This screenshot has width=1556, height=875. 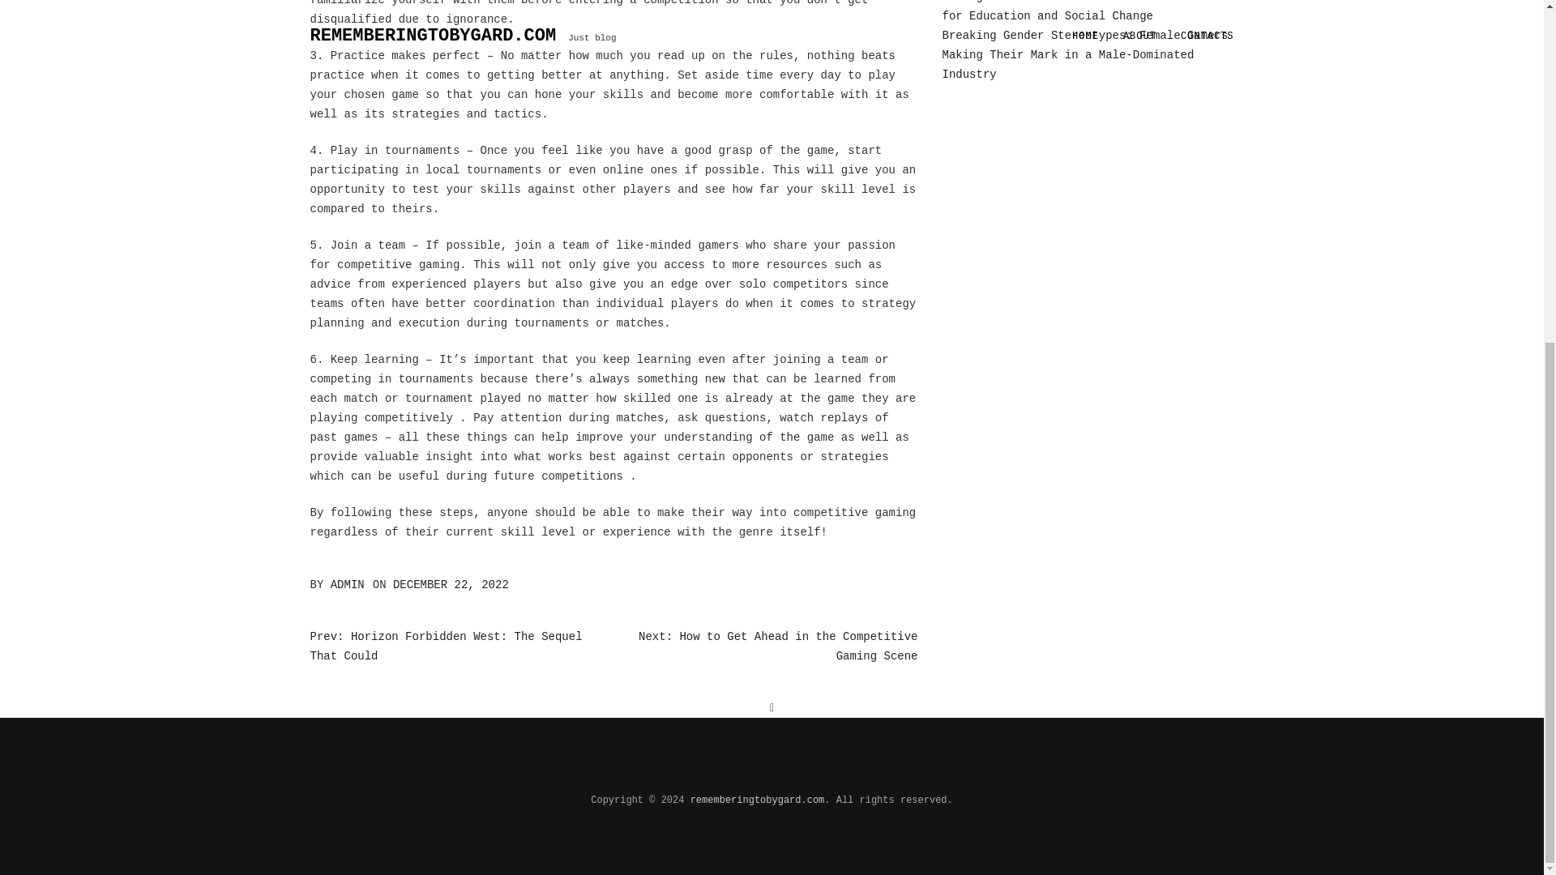 I want to click on rememberingtobygard.com, so click(x=757, y=800).